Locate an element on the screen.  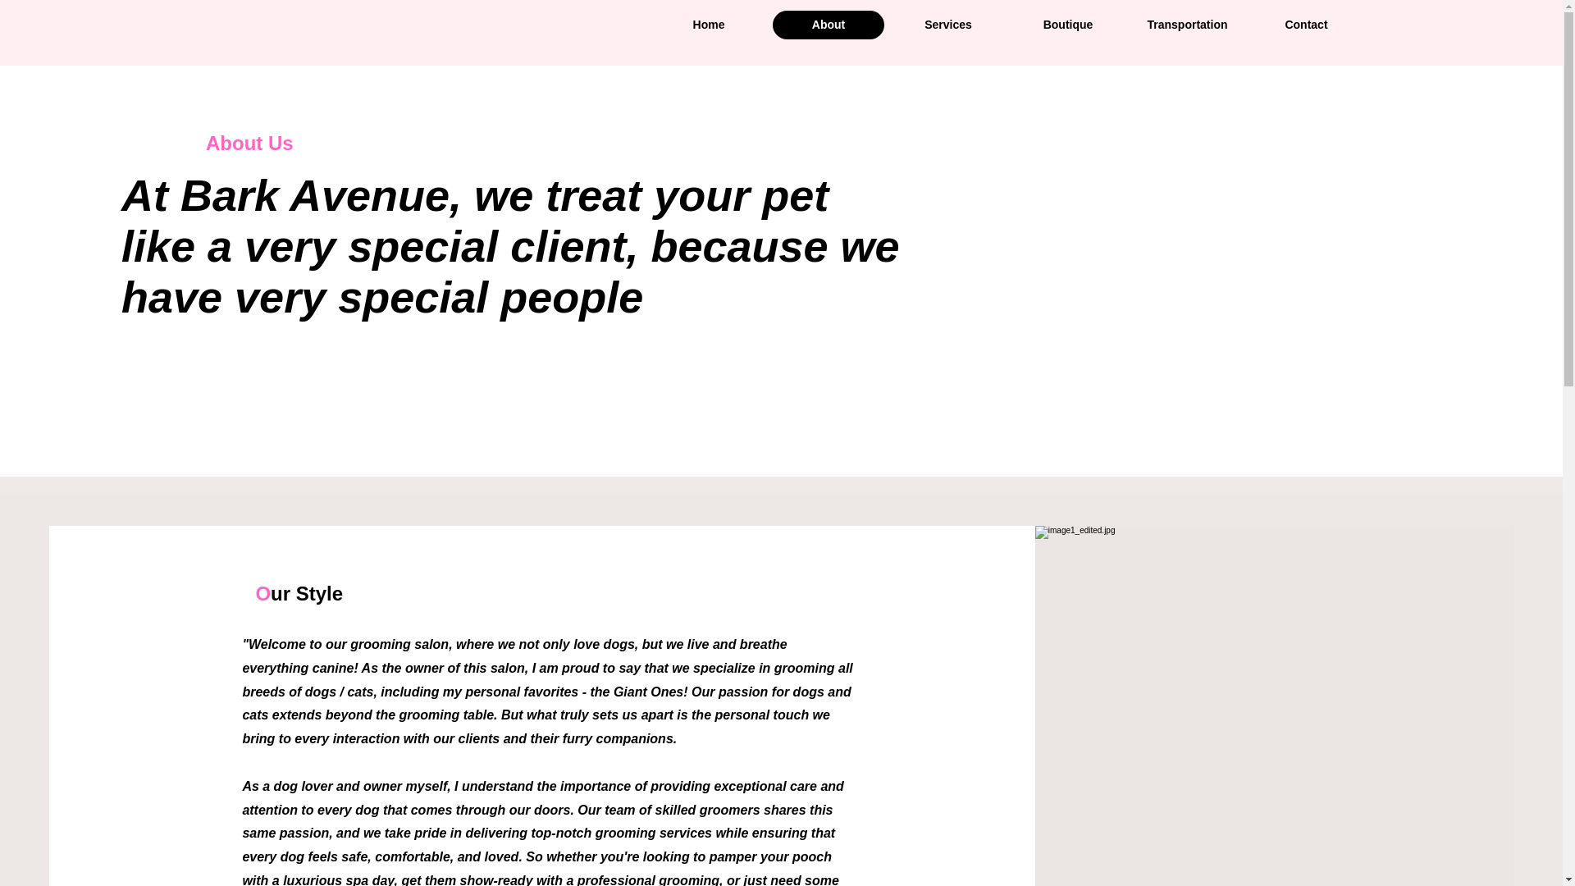
About is located at coordinates (829, 25).